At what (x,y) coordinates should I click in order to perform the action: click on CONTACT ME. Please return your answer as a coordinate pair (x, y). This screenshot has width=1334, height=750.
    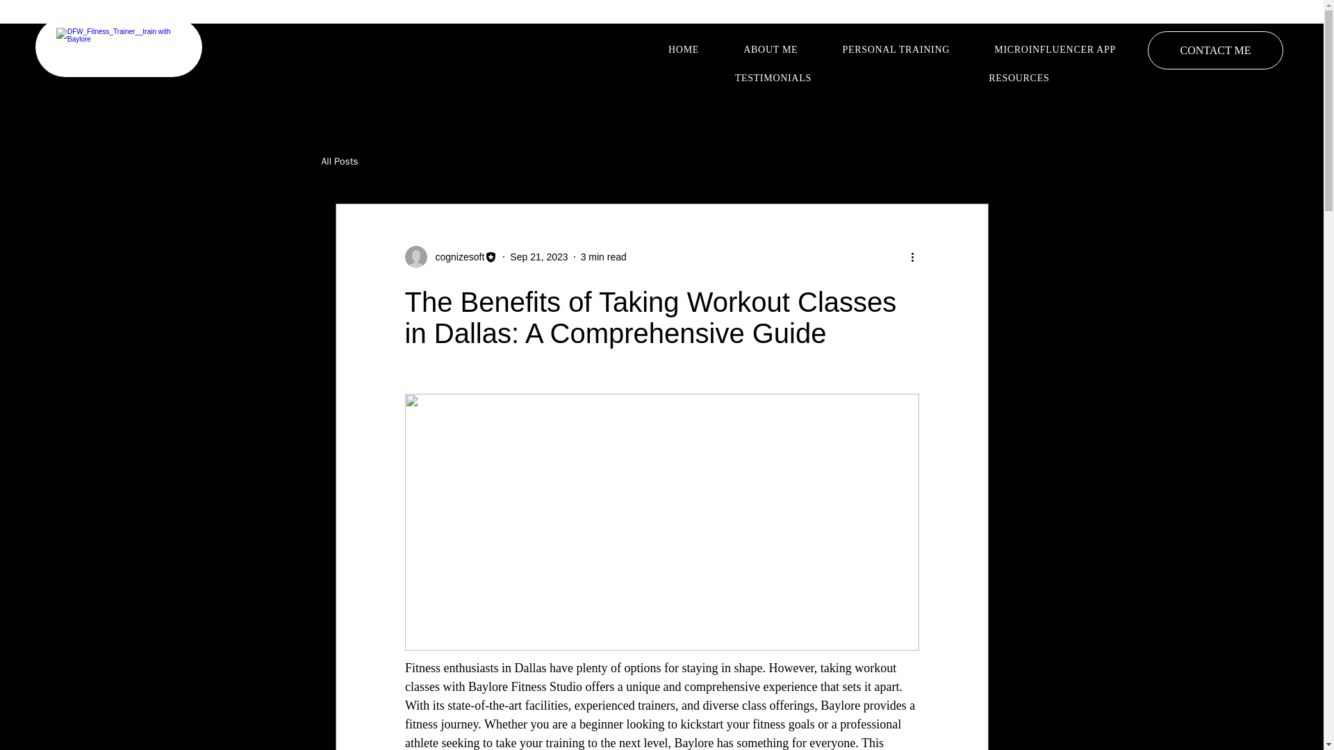
    Looking at the image, I should click on (1215, 50).